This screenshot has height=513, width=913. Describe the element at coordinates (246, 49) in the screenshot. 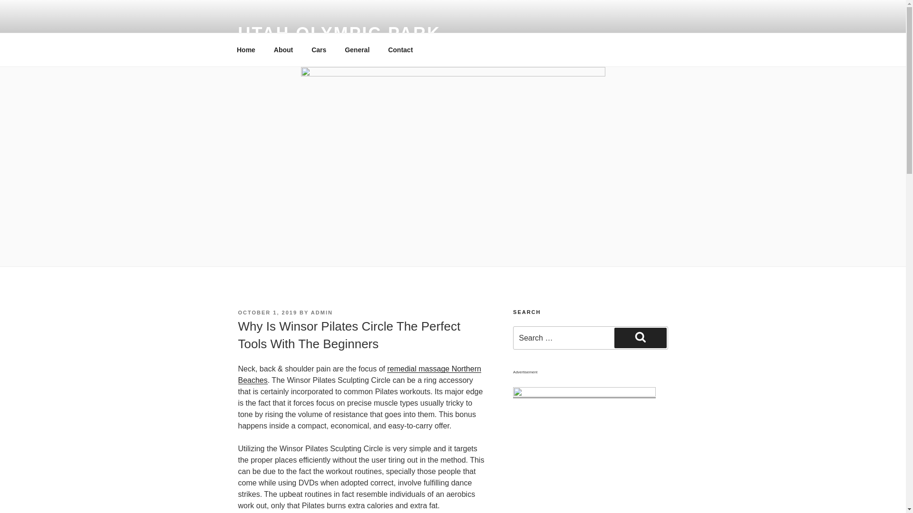

I see `Home` at that location.